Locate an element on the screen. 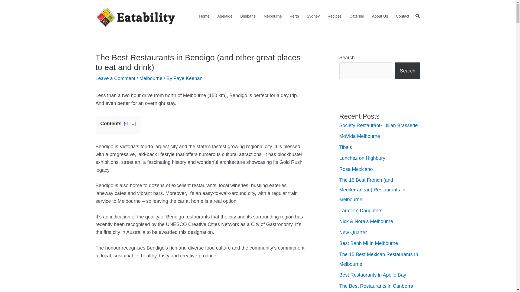 The image size is (520, 292). Perth is located at coordinates (294, 16).